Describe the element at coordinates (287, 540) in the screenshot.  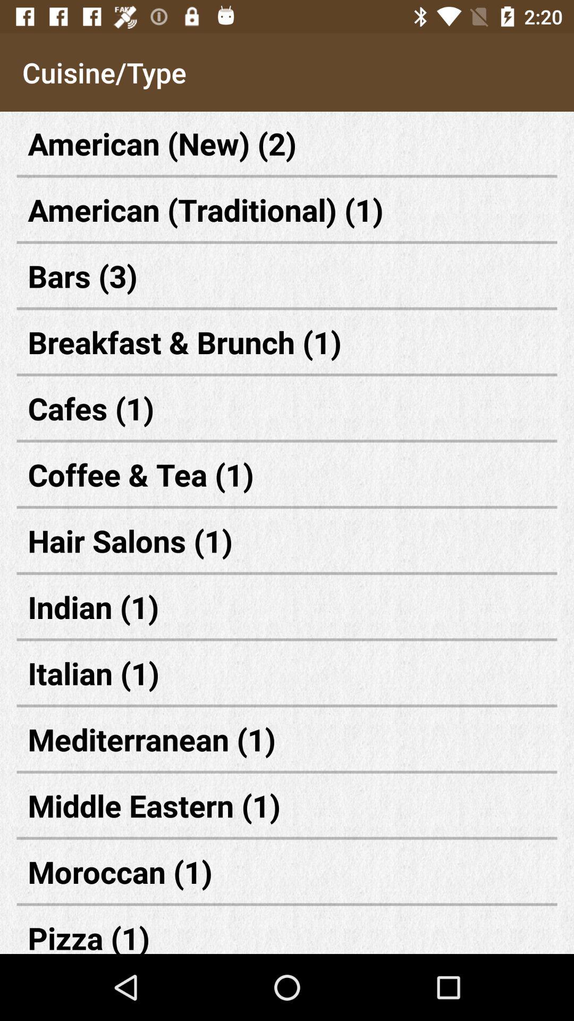
I see `turn off icon above indian (1)` at that location.